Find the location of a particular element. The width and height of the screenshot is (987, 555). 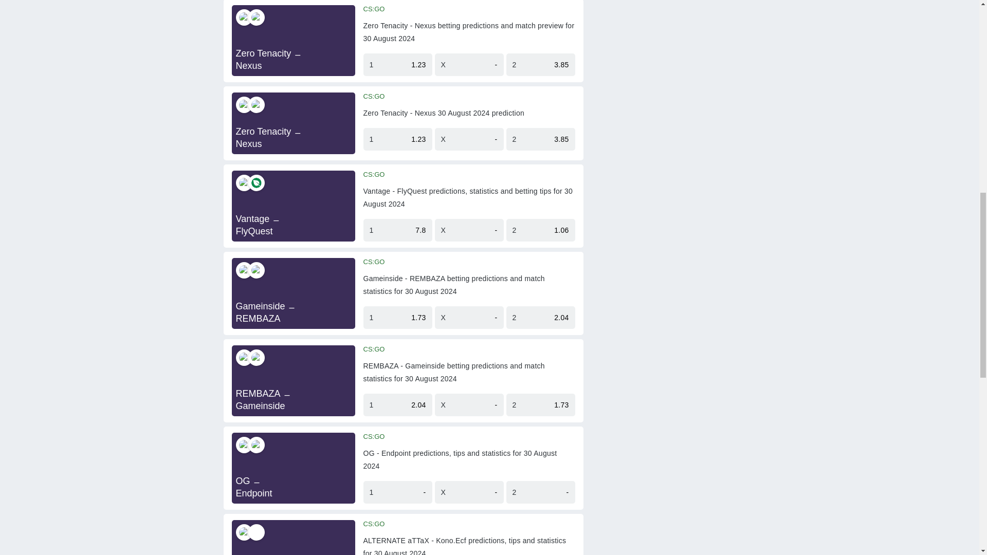

CS:GO is located at coordinates (374, 262).